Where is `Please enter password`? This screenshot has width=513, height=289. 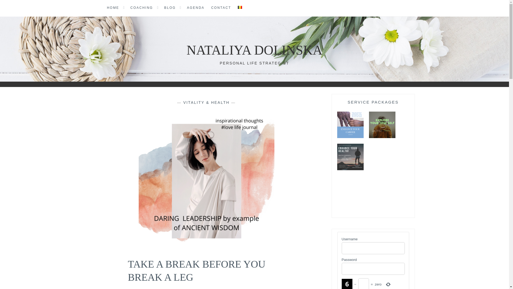 Please enter password is located at coordinates (373, 269).